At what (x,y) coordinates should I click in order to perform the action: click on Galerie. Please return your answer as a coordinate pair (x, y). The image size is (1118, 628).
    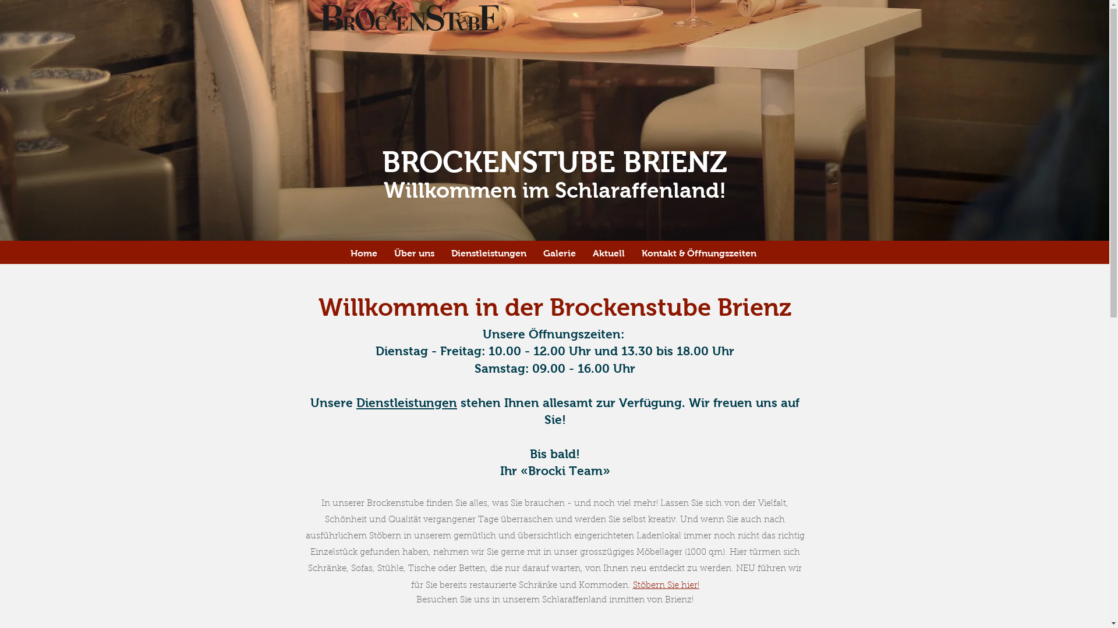
    Looking at the image, I should click on (561, 254).